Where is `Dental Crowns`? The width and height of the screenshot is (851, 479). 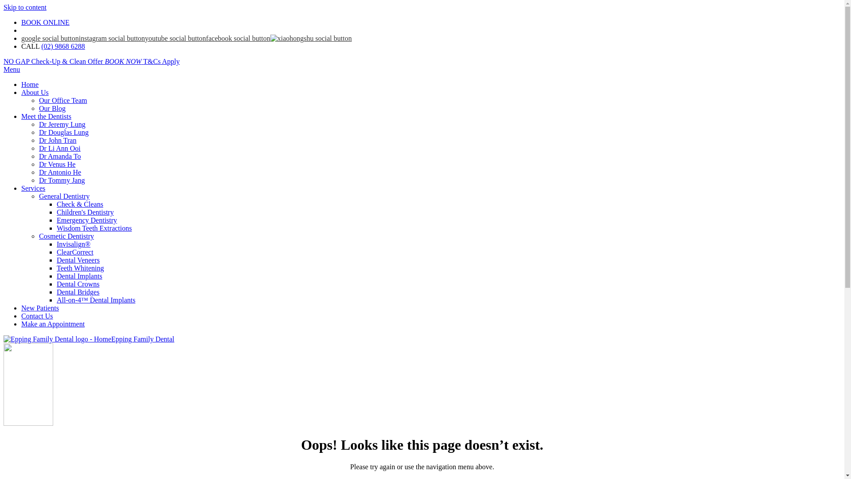 Dental Crowns is located at coordinates (78, 284).